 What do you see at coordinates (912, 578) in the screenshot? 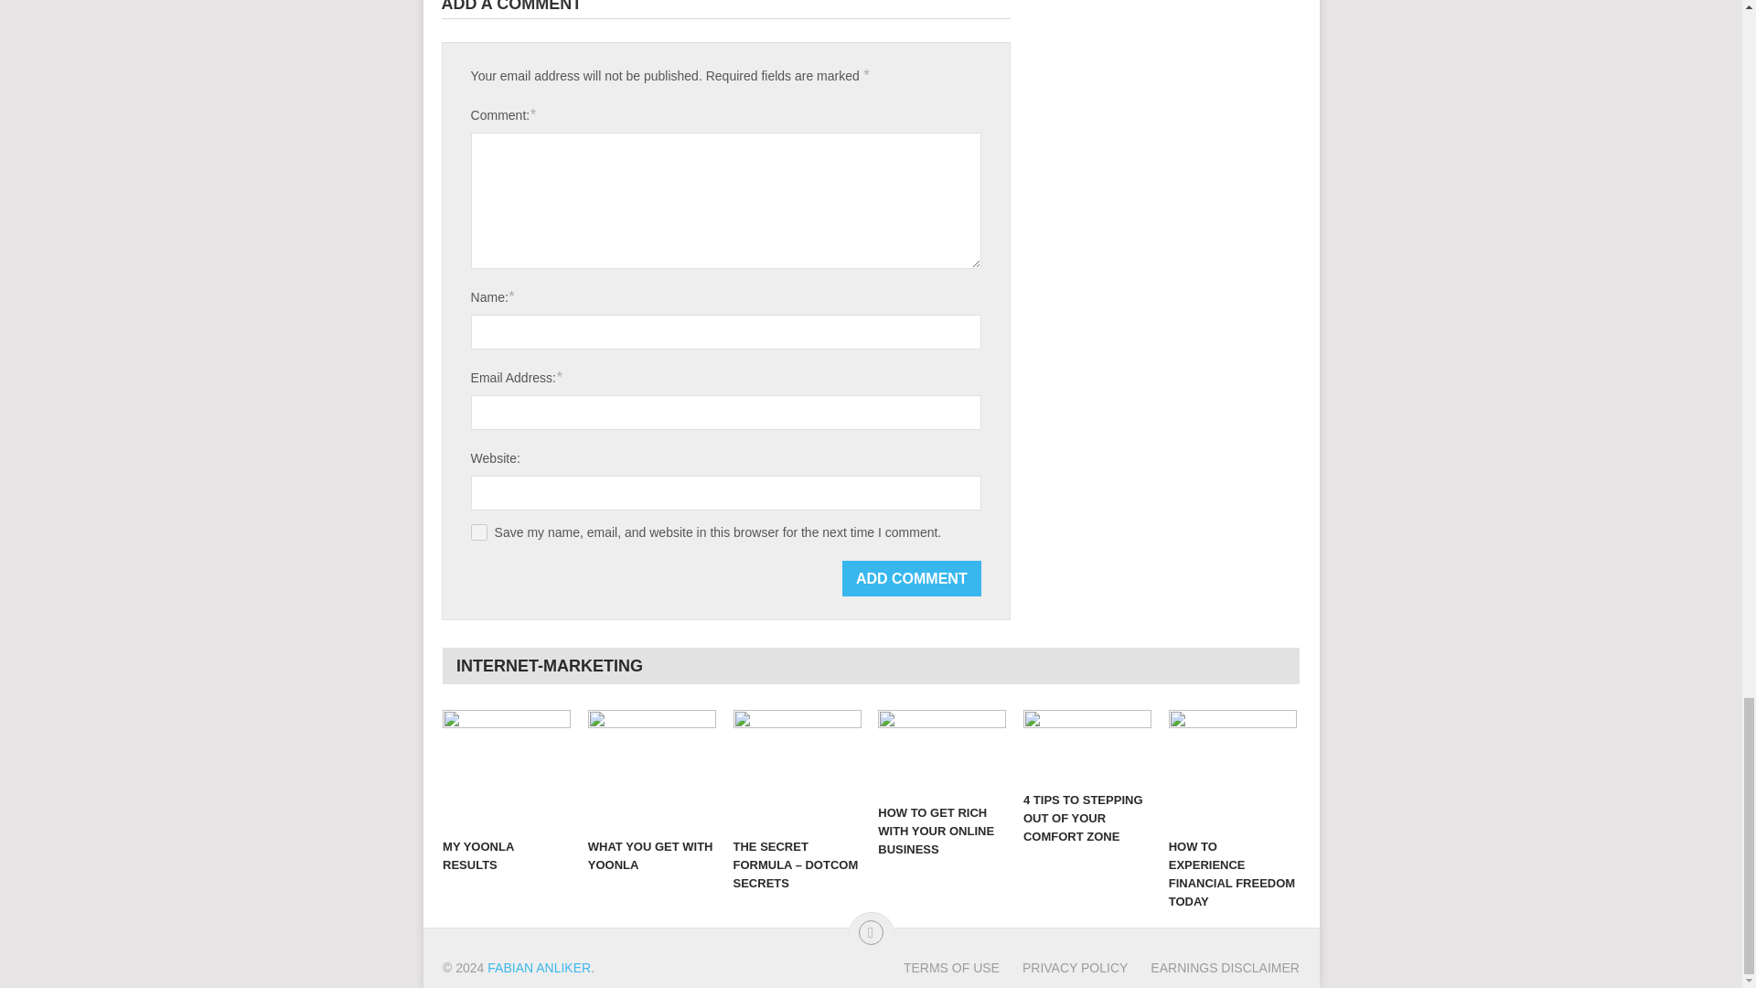
I see `Add Comment` at bounding box center [912, 578].